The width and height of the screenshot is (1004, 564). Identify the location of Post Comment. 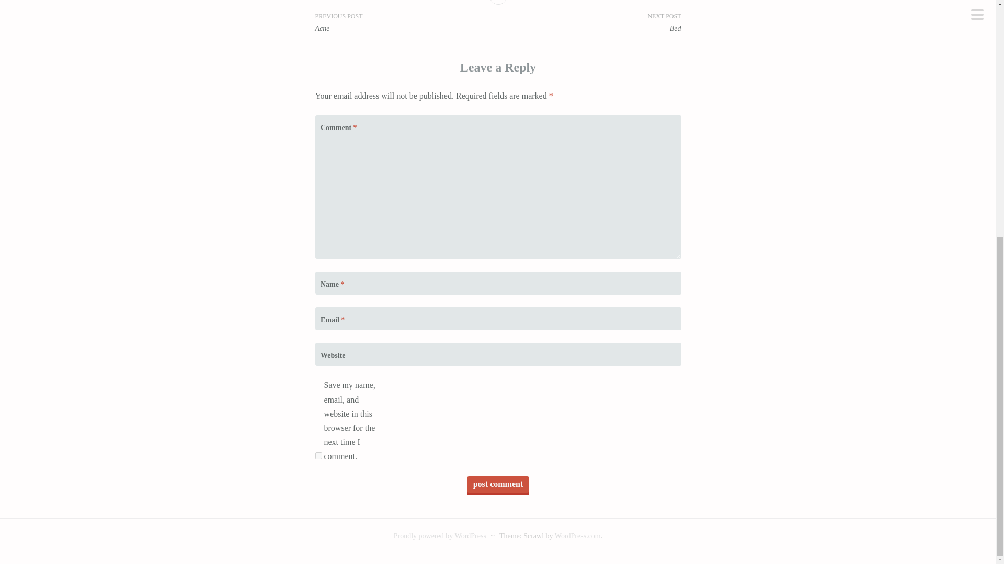
(498, 484).